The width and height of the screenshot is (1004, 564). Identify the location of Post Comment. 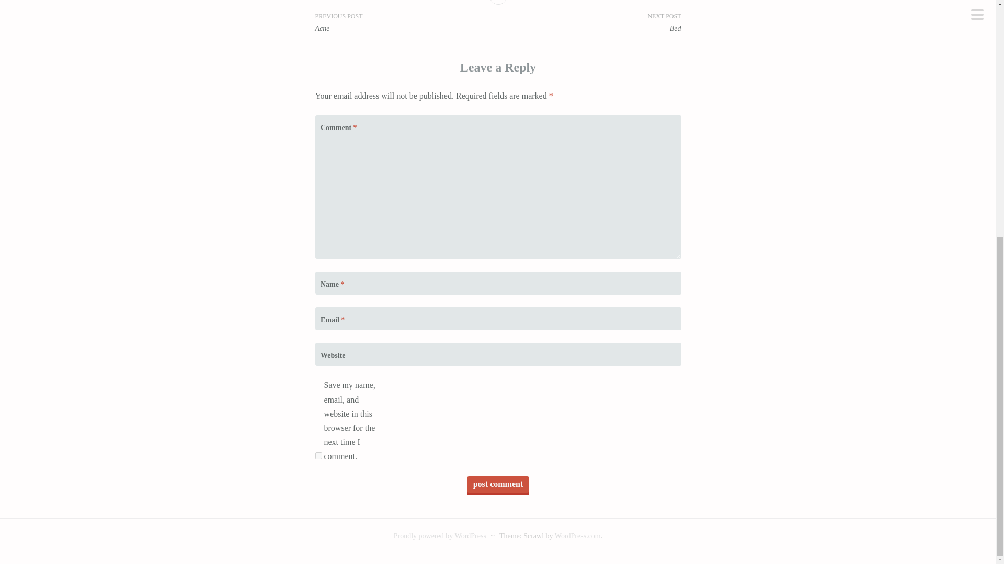
(498, 484).